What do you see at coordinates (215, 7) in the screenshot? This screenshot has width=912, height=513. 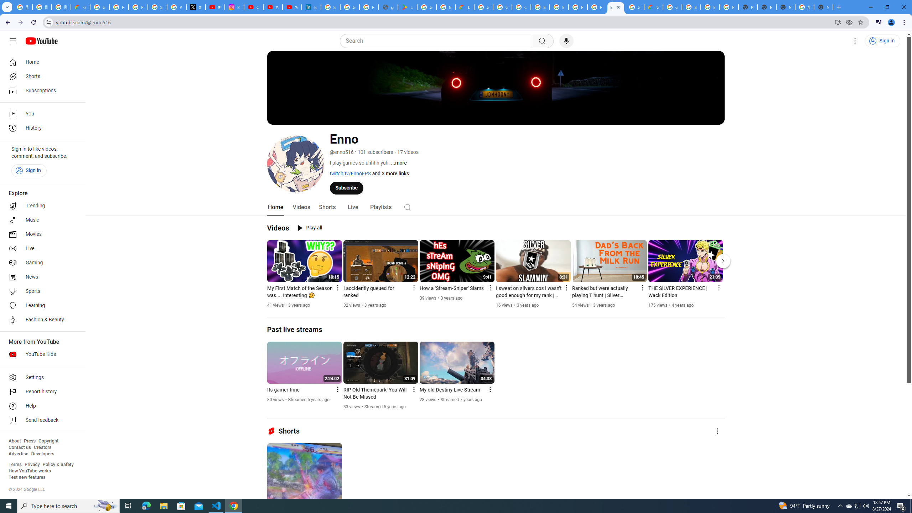 I see `#nbabasketballhighlights - YouTube` at bounding box center [215, 7].